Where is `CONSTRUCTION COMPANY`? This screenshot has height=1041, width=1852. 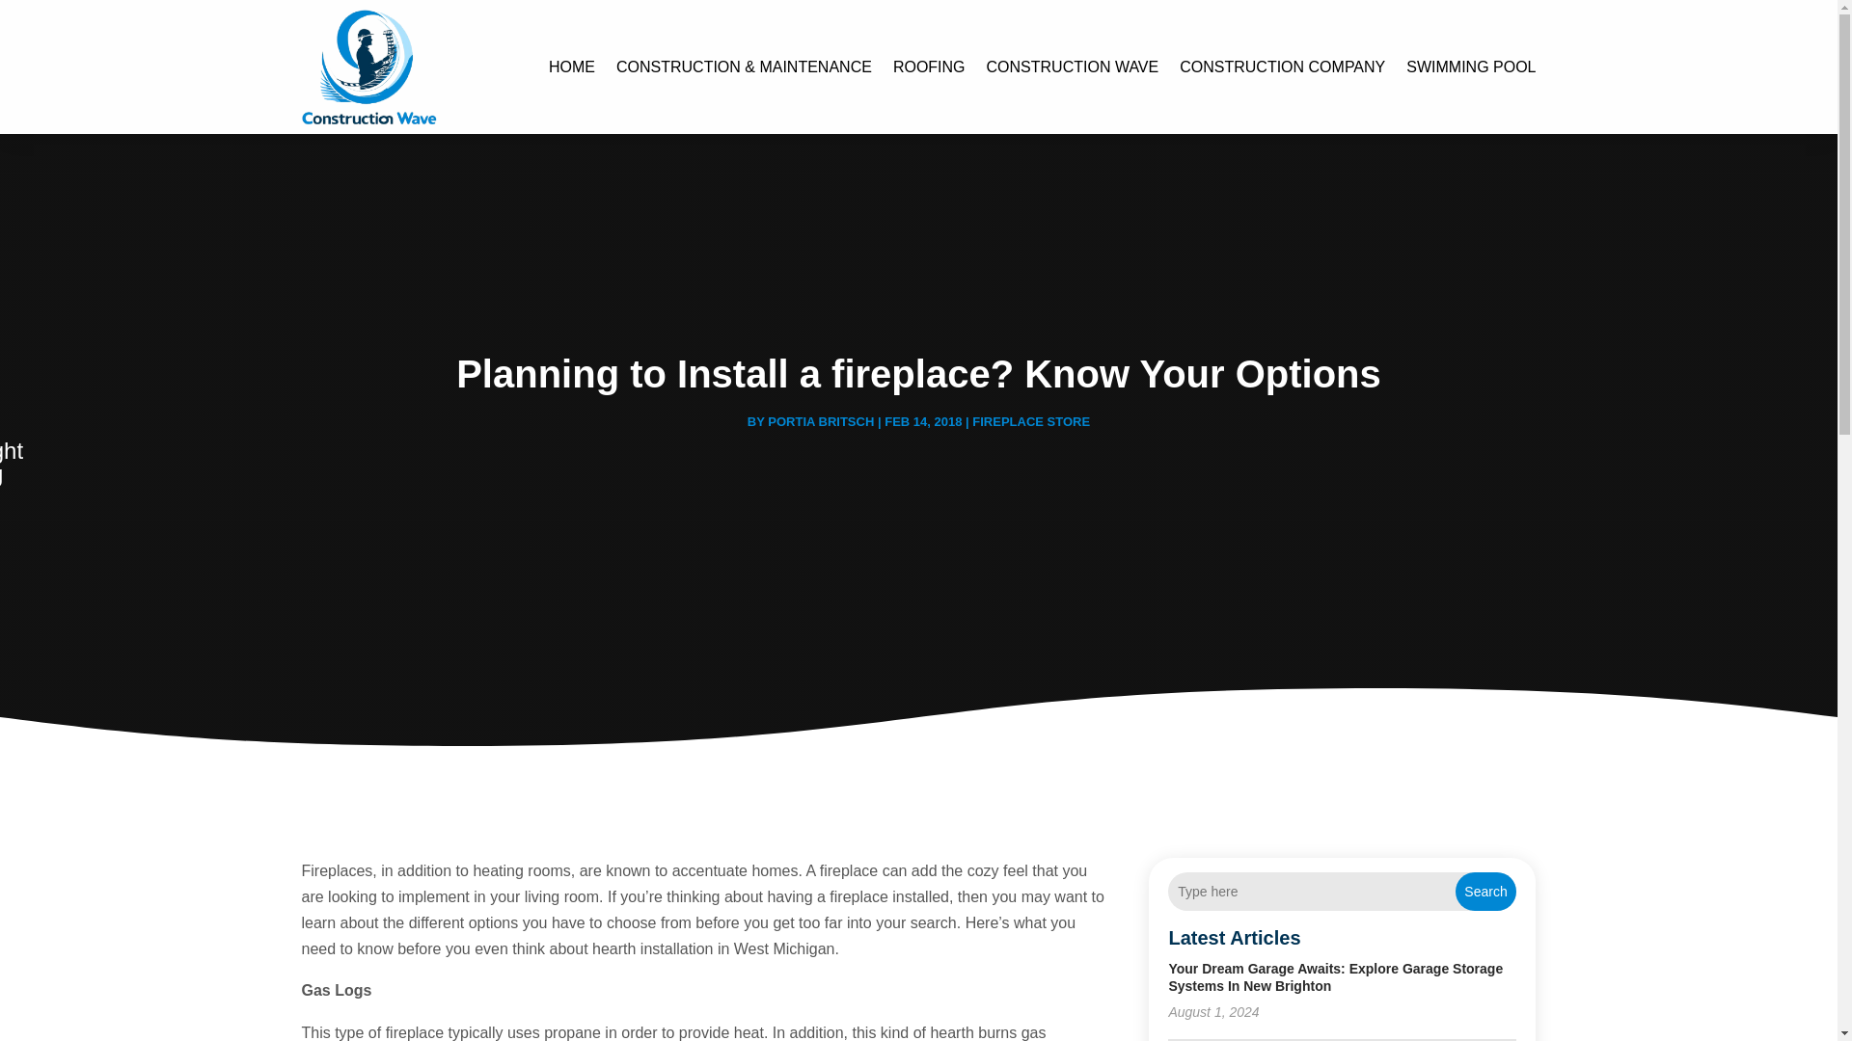
CONSTRUCTION COMPANY is located at coordinates (1283, 67).